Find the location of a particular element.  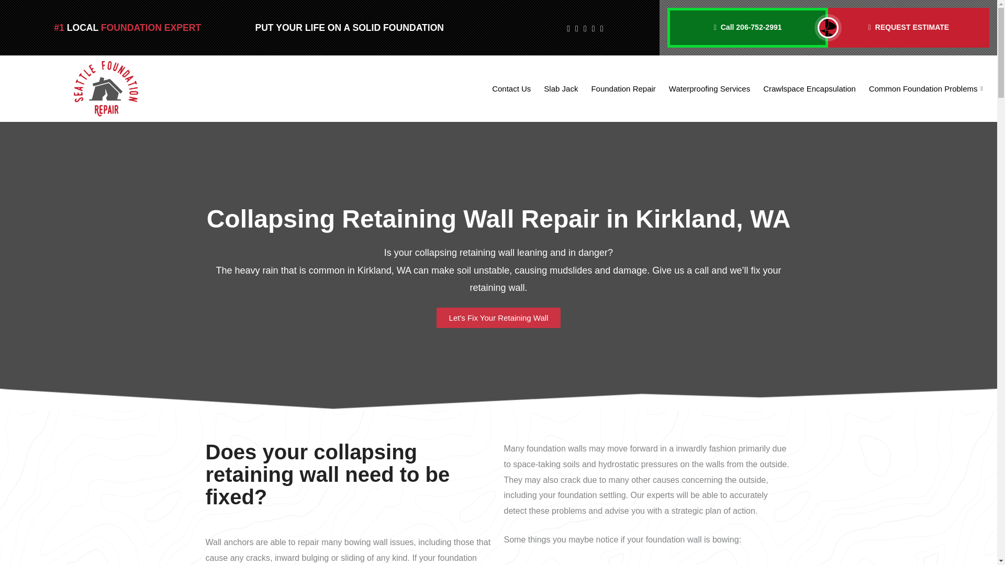

Waterproofing Services is located at coordinates (706, 89).